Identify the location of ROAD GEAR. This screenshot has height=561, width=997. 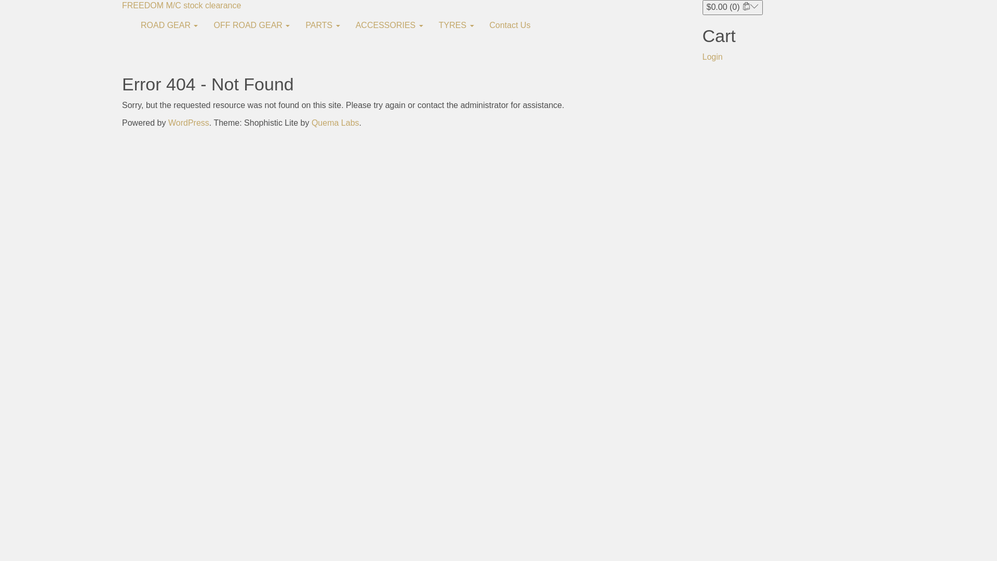
(169, 25).